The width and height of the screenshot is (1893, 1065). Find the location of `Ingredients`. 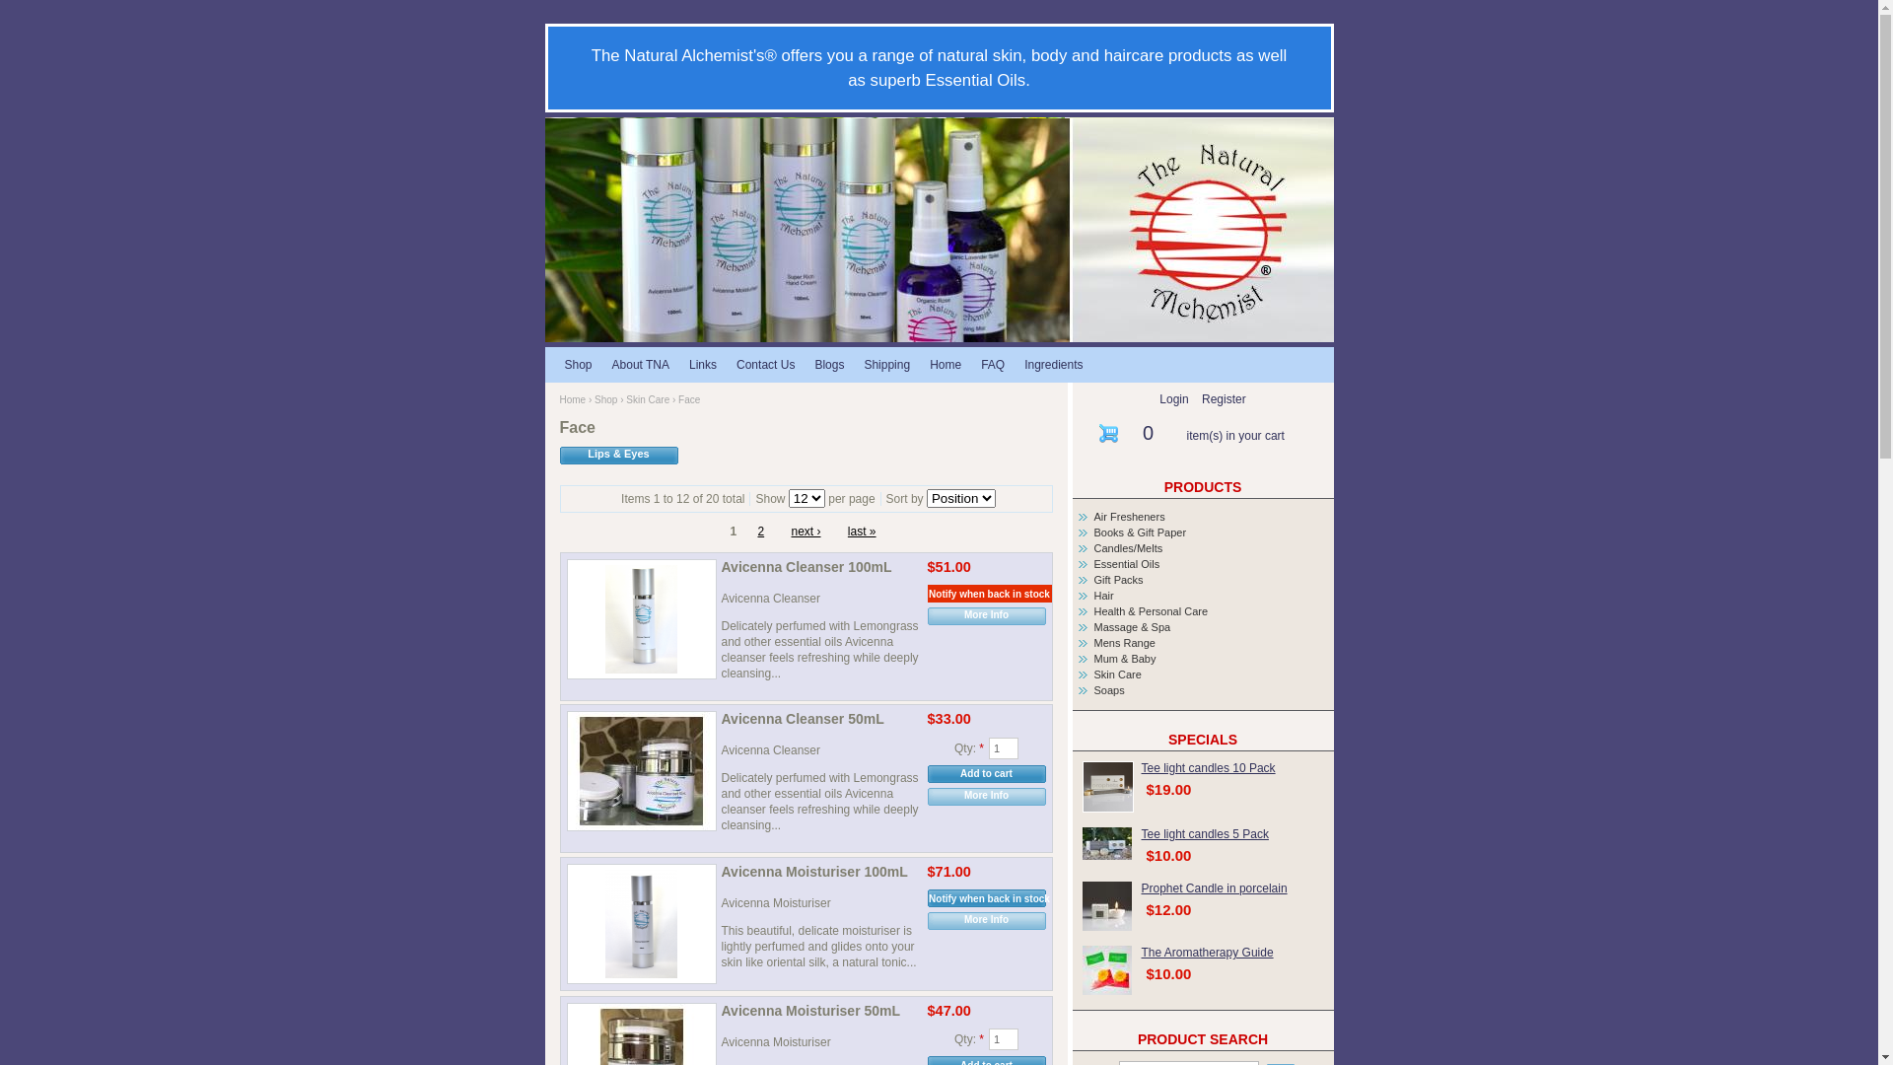

Ingredients is located at coordinates (1053, 365).